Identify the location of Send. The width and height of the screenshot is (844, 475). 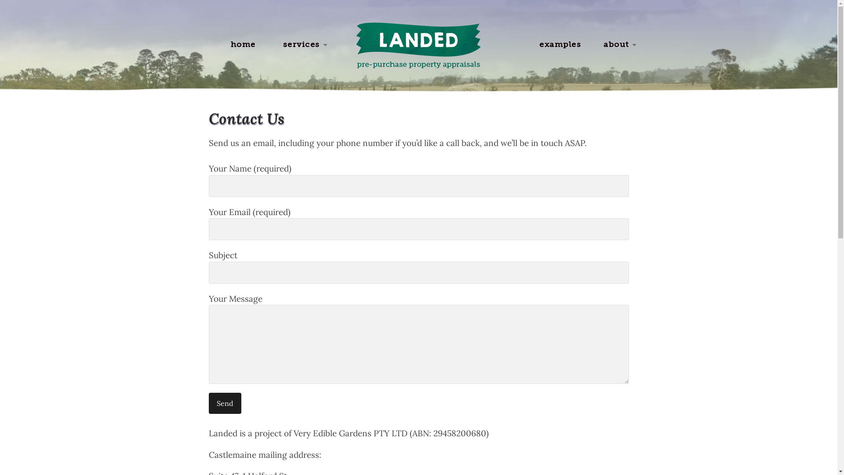
(225, 403).